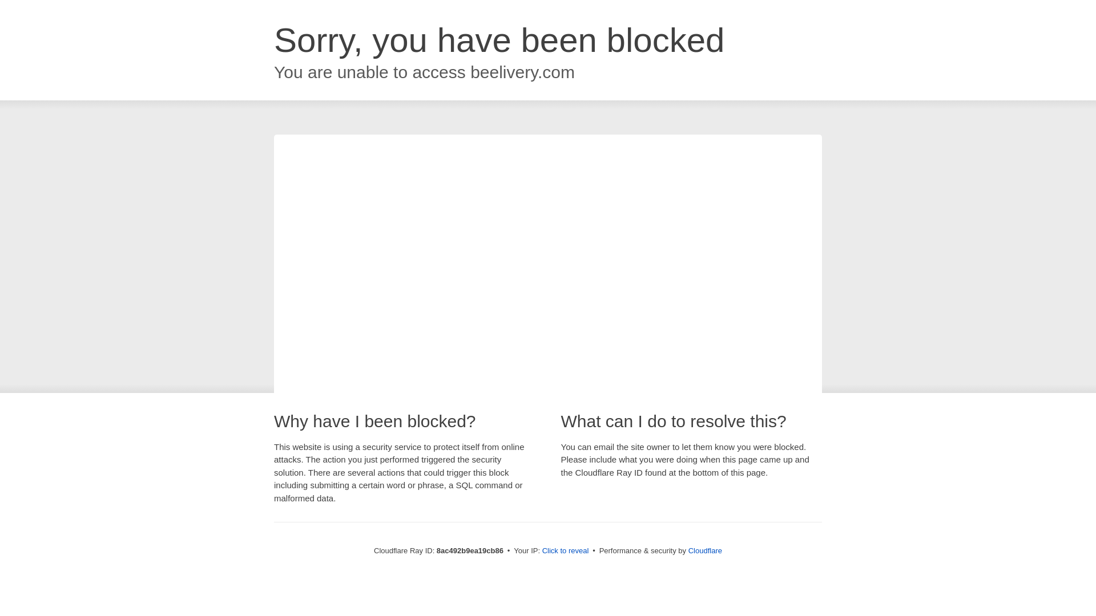 This screenshot has width=1096, height=616. I want to click on Cloudflare, so click(705, 550).